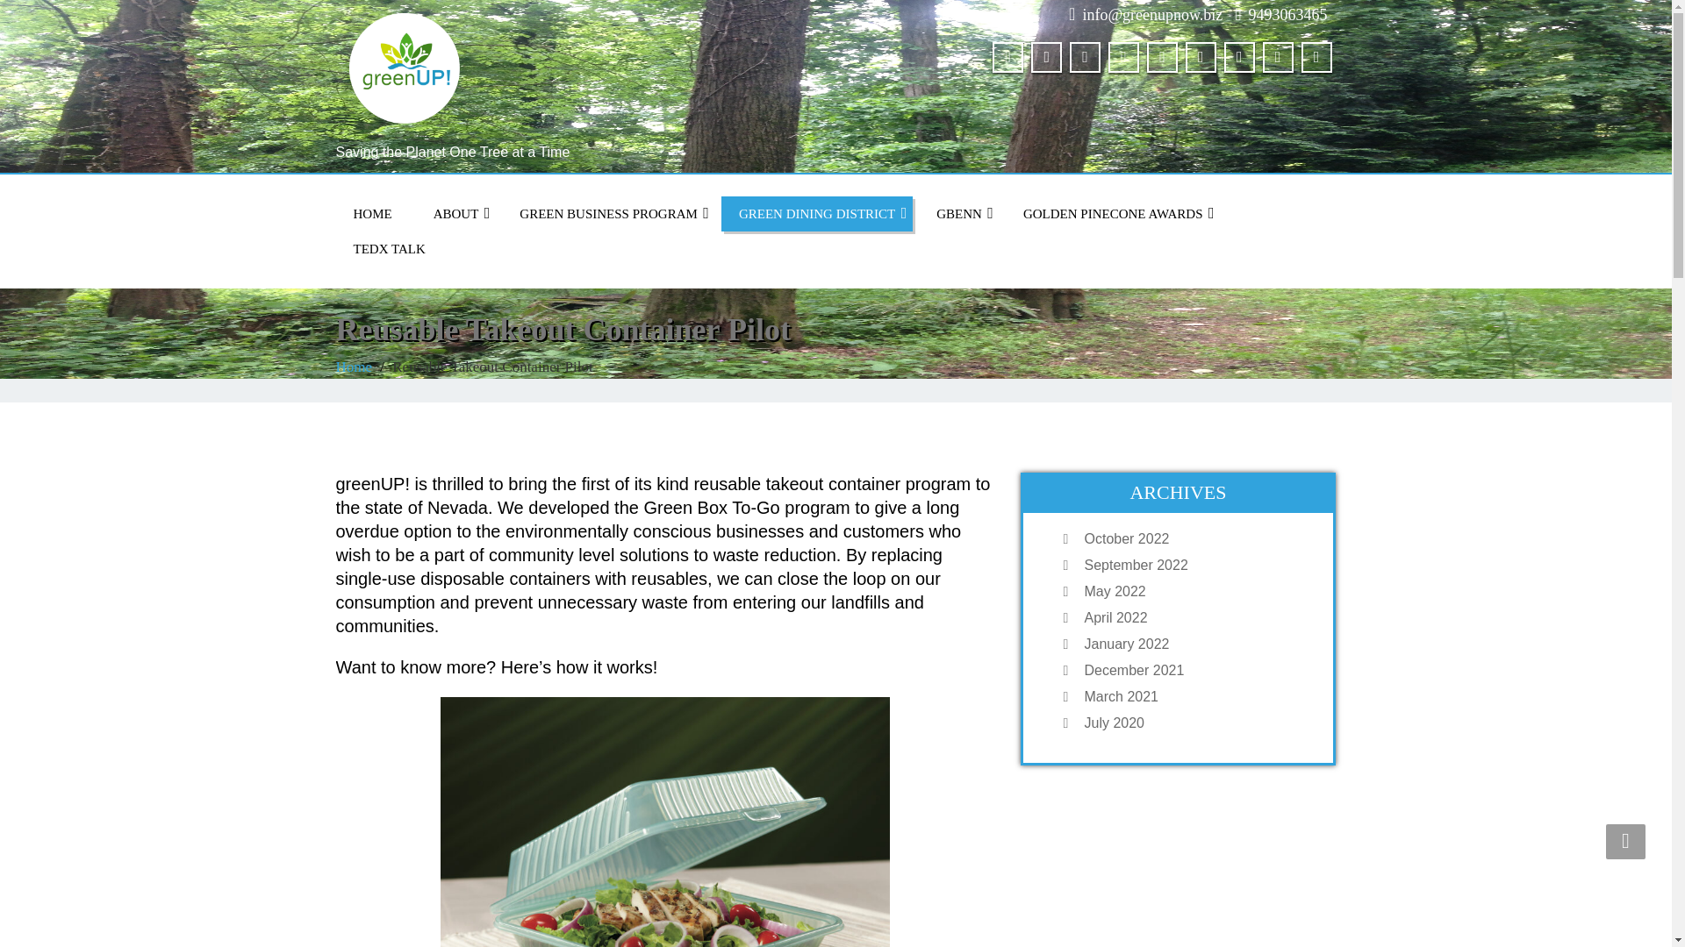 The image size is (1685, 947). Describe the element at coordinates (958, 213) in the screenshot. I see `GBENN` at that location.